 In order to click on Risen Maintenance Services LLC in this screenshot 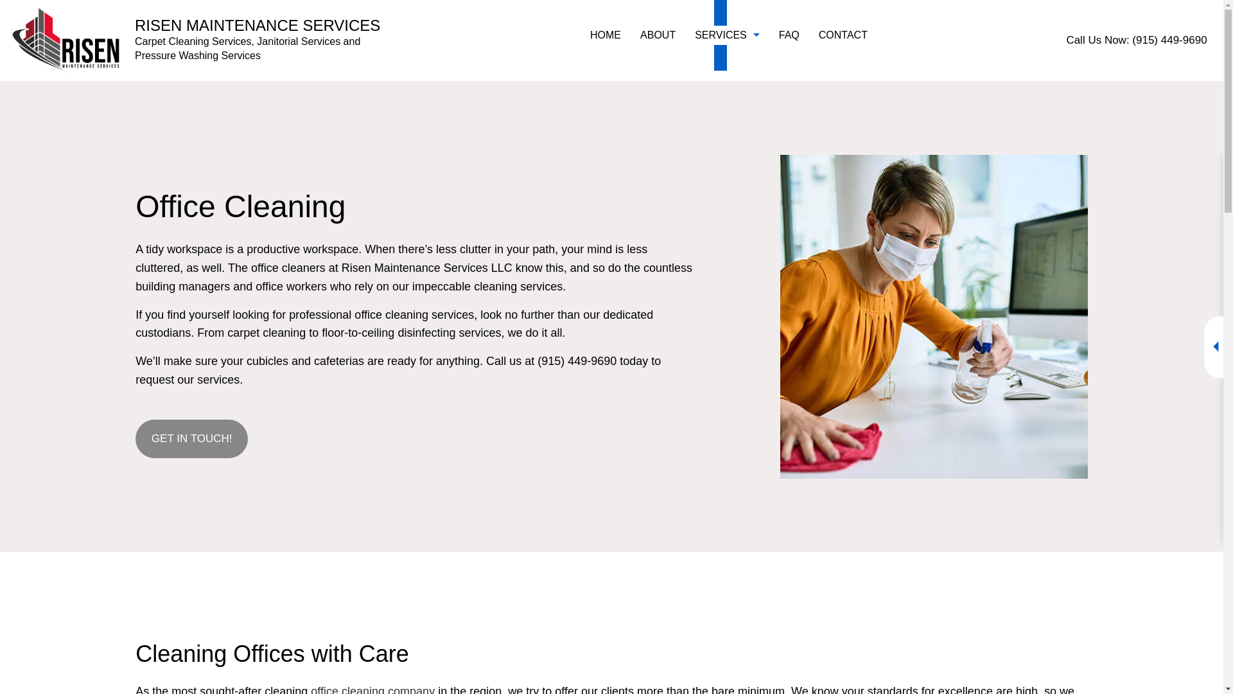, I will do `click(66, 39)`.